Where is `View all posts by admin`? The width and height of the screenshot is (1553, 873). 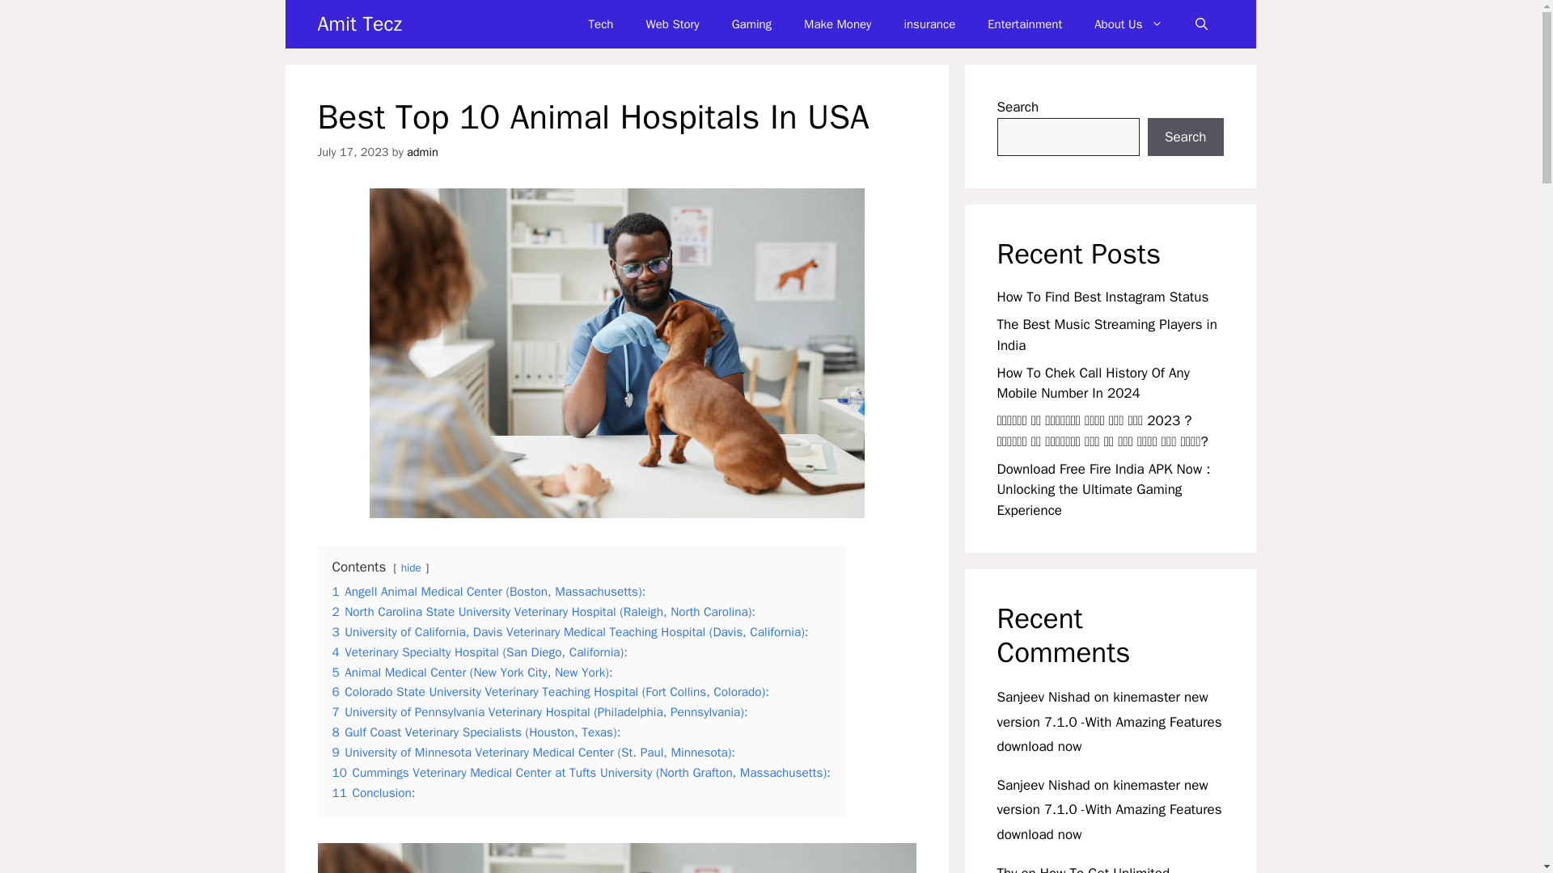
View all posts by admin is located at coordinates (422, 152).